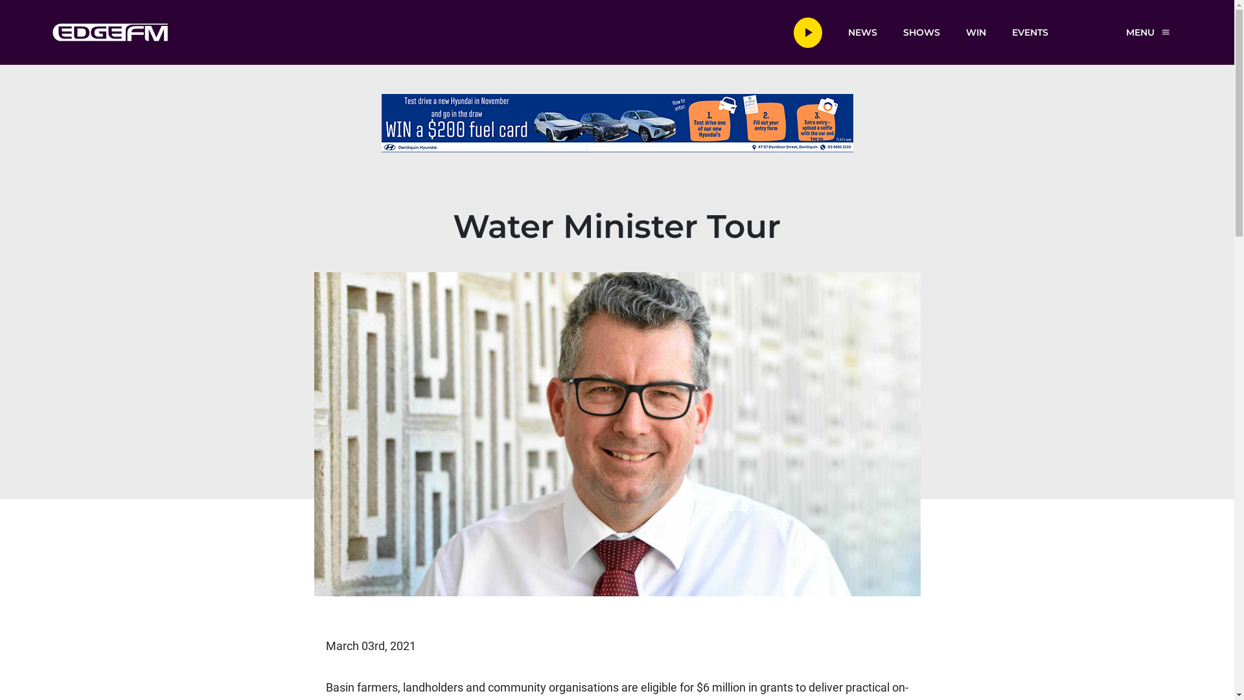 Image resolution: width=1244 pixels, height=700 pixels. I want to click on EVENTS, so click(1030, 32).